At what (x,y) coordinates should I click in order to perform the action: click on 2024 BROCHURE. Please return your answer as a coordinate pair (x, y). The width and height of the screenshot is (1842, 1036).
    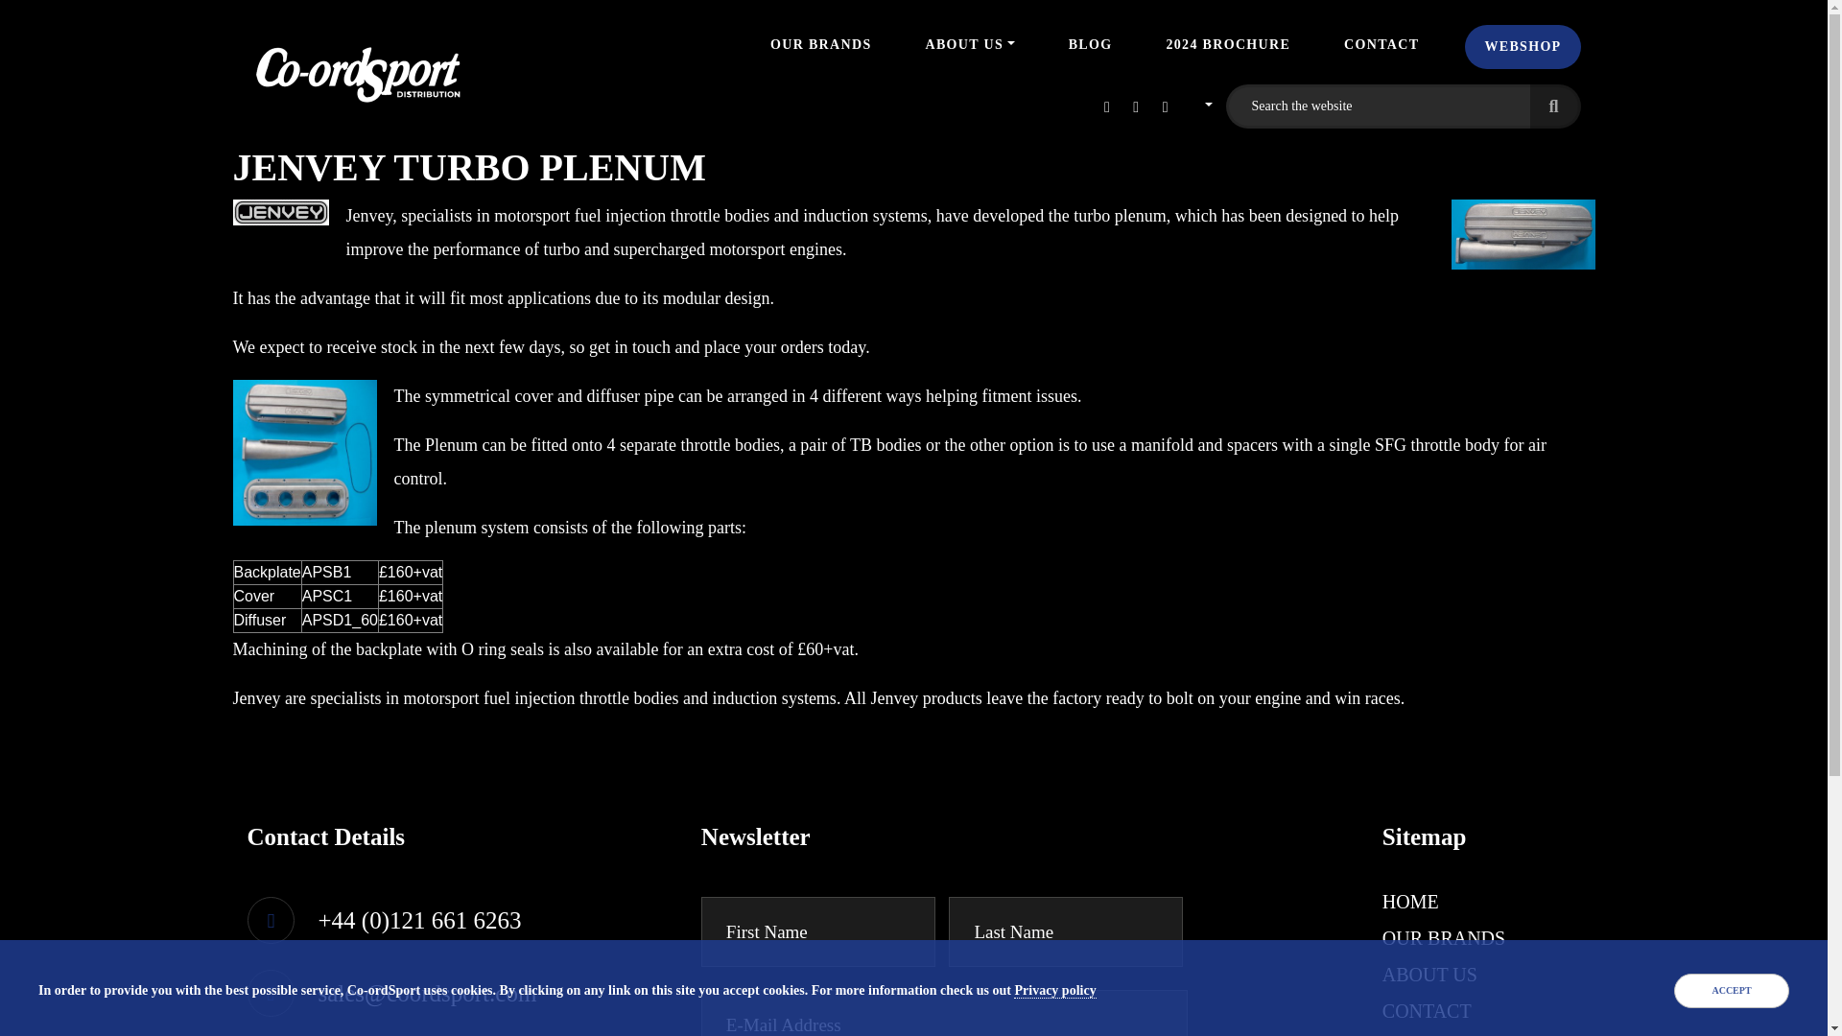
    Looking at the image, I should click on (1228, 44).